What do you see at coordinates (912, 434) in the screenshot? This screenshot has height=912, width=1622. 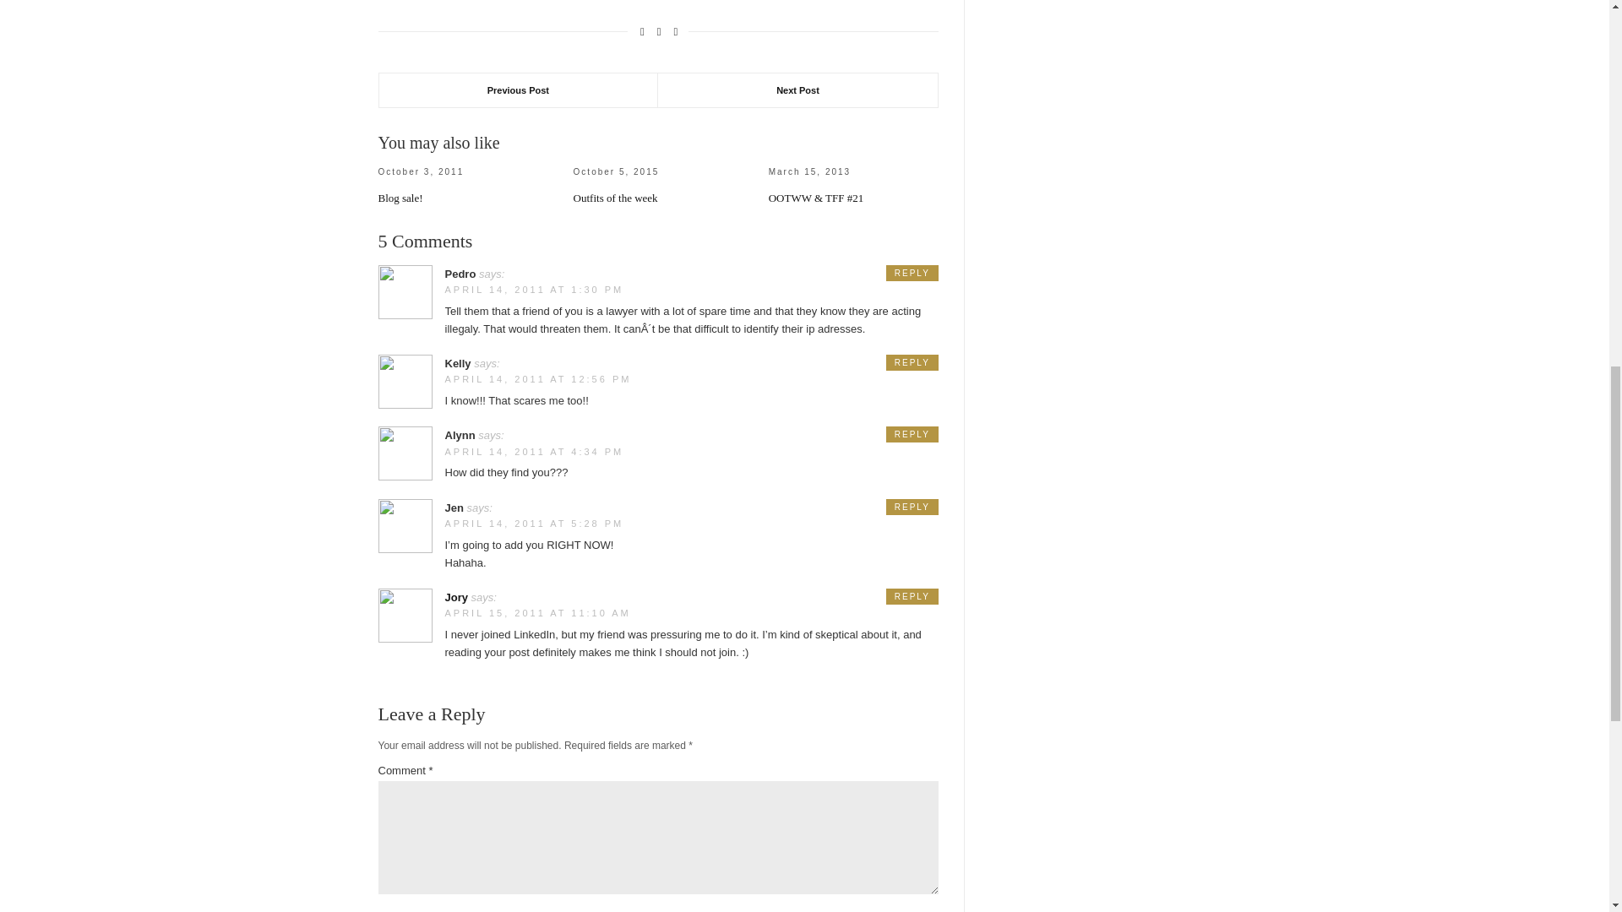 I see `REPLY` at bounding box center [912, 434].